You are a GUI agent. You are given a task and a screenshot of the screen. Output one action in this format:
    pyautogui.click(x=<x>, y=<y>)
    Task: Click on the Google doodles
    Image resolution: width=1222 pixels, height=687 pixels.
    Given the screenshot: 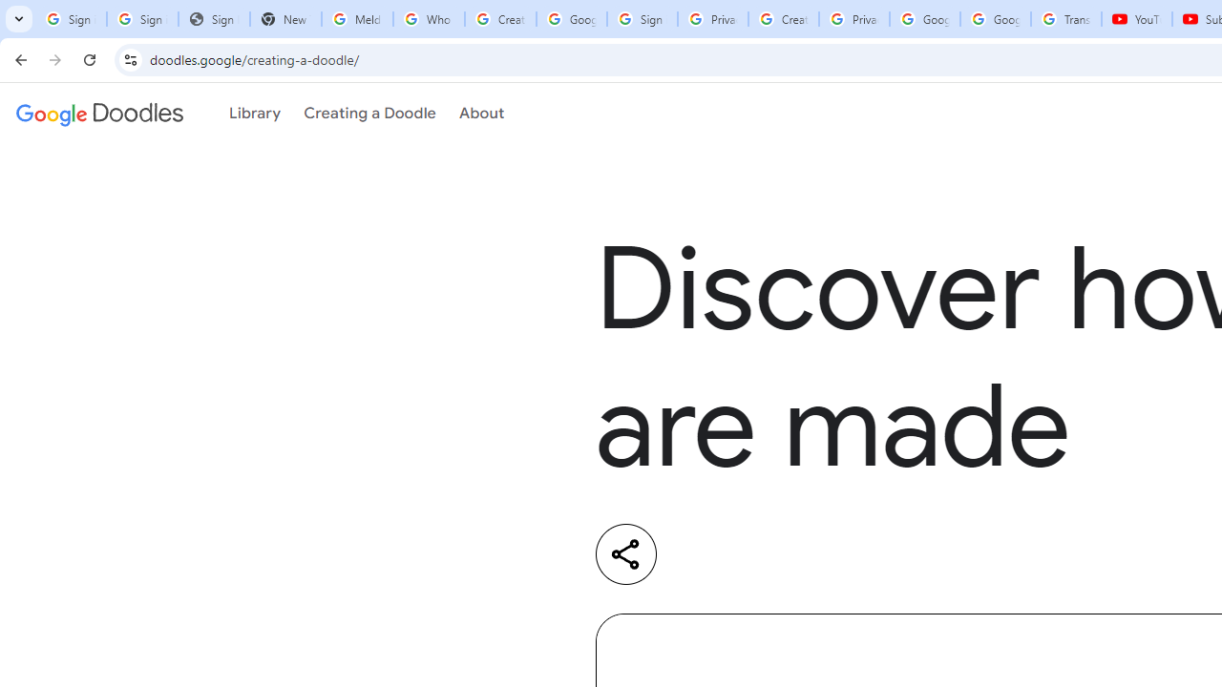 What is the action you would take?
    pyautogui.click(x=99, y=114)
    